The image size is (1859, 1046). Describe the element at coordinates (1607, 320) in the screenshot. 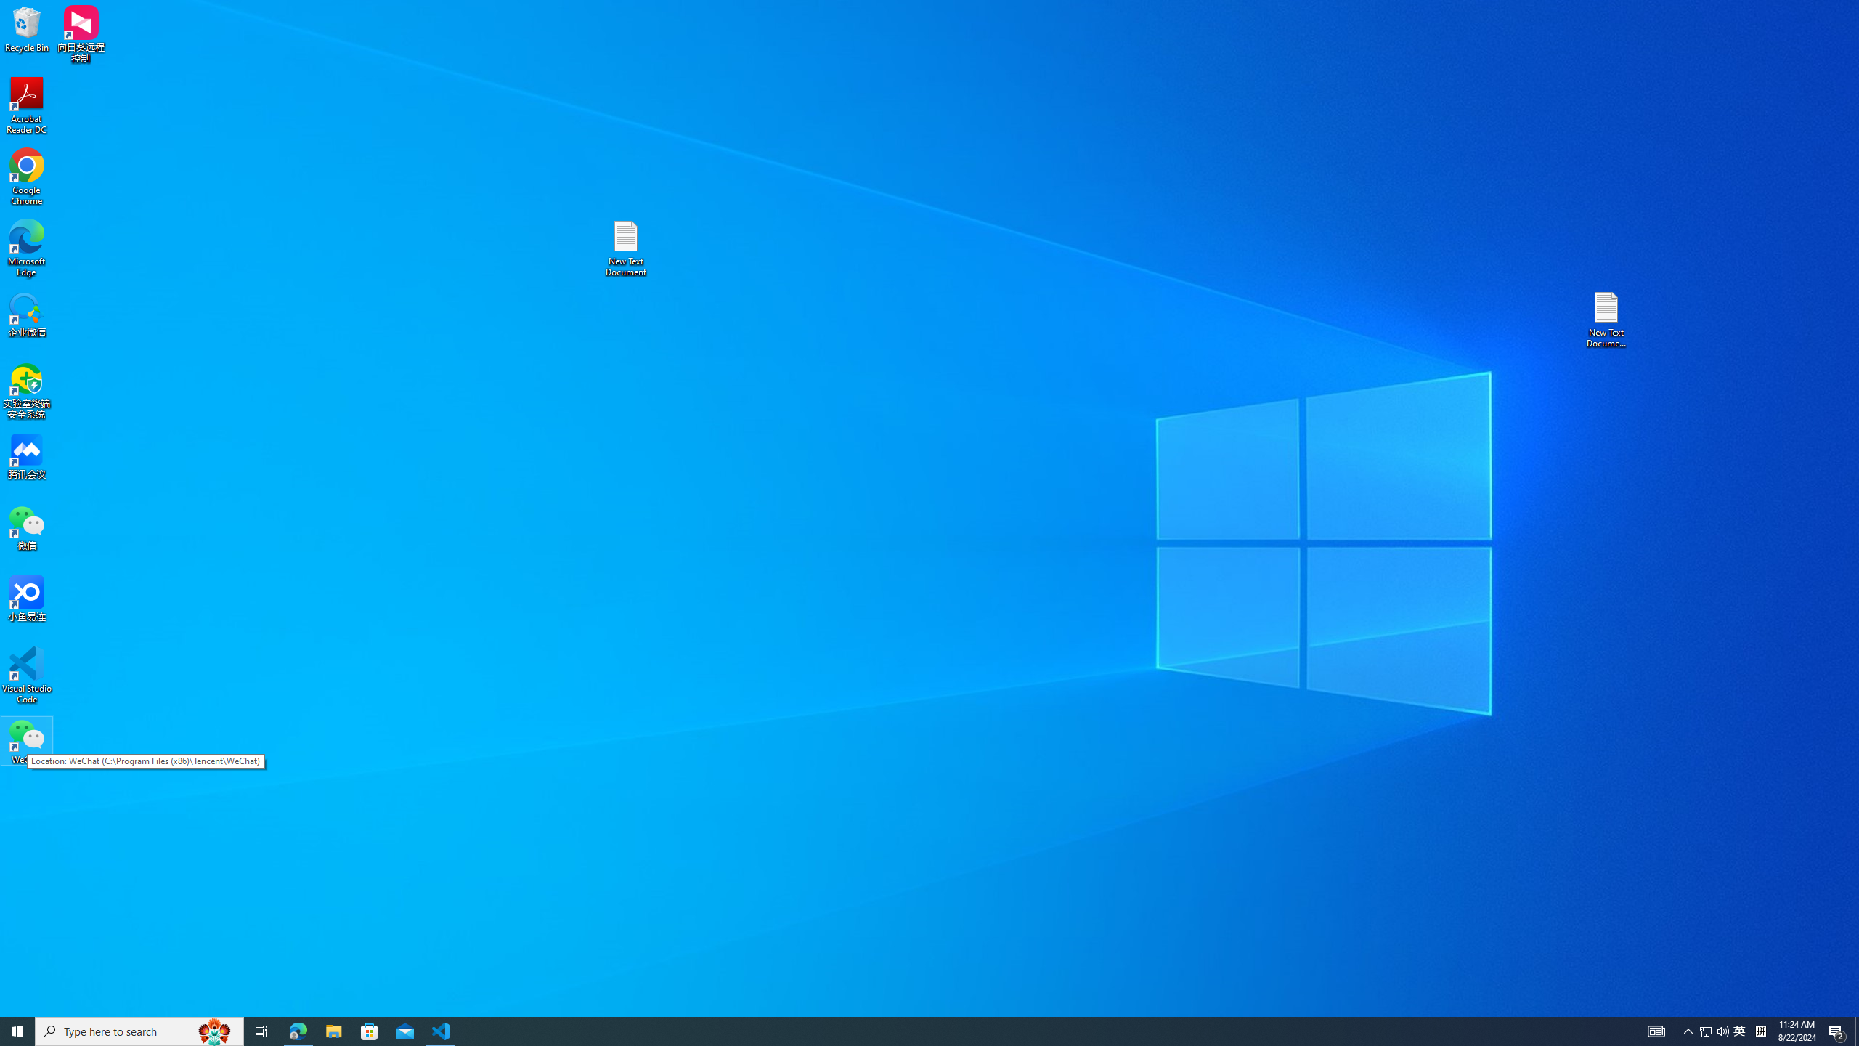

I see `Task View` at that location.